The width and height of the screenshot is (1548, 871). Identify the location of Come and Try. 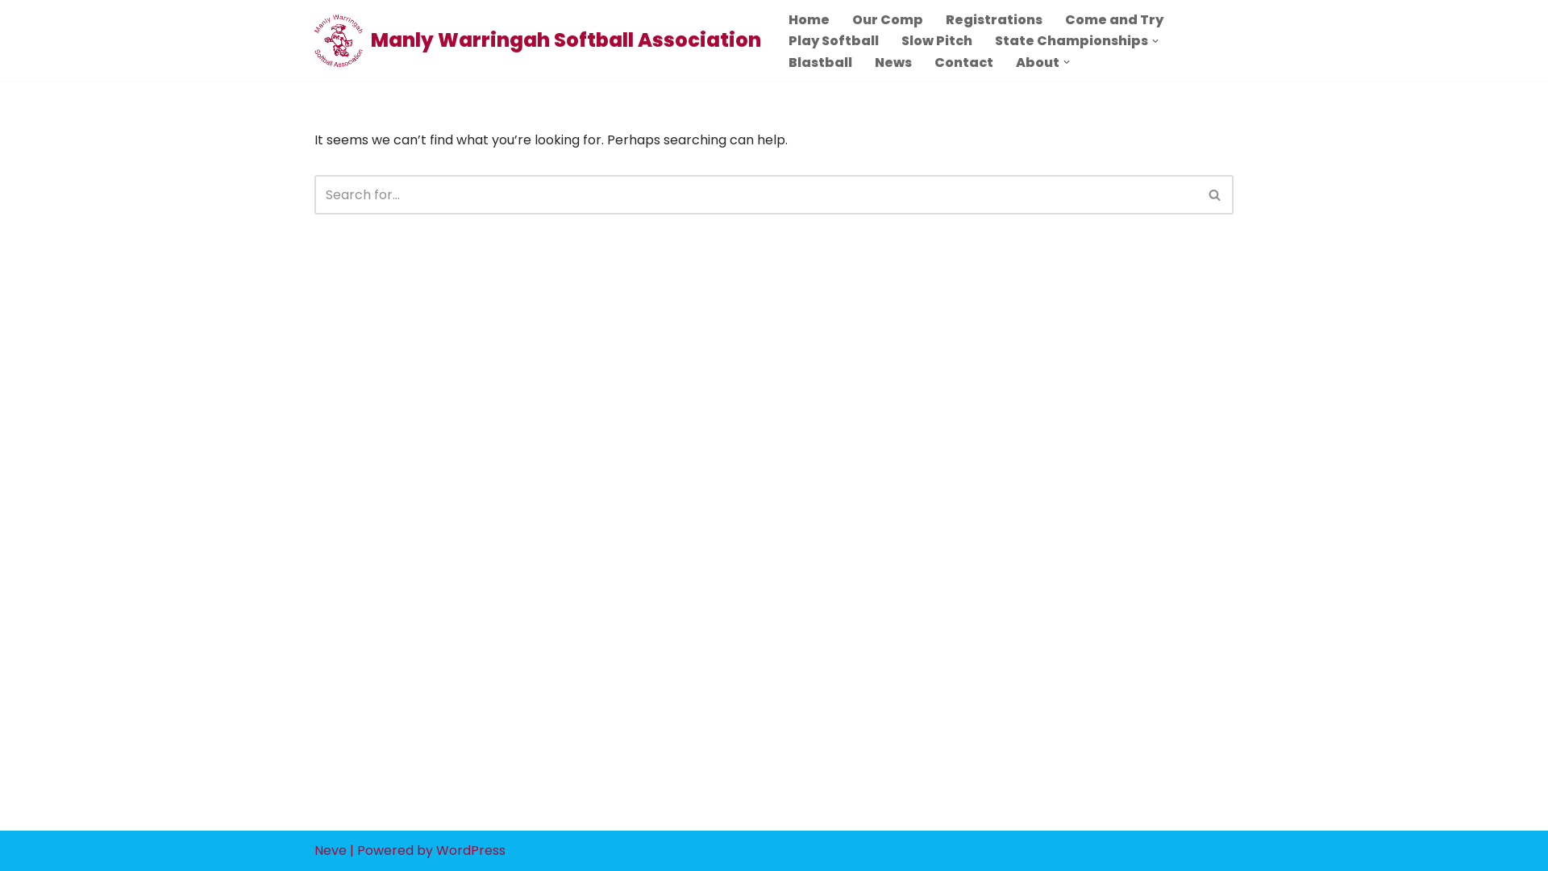
(1114, 19).